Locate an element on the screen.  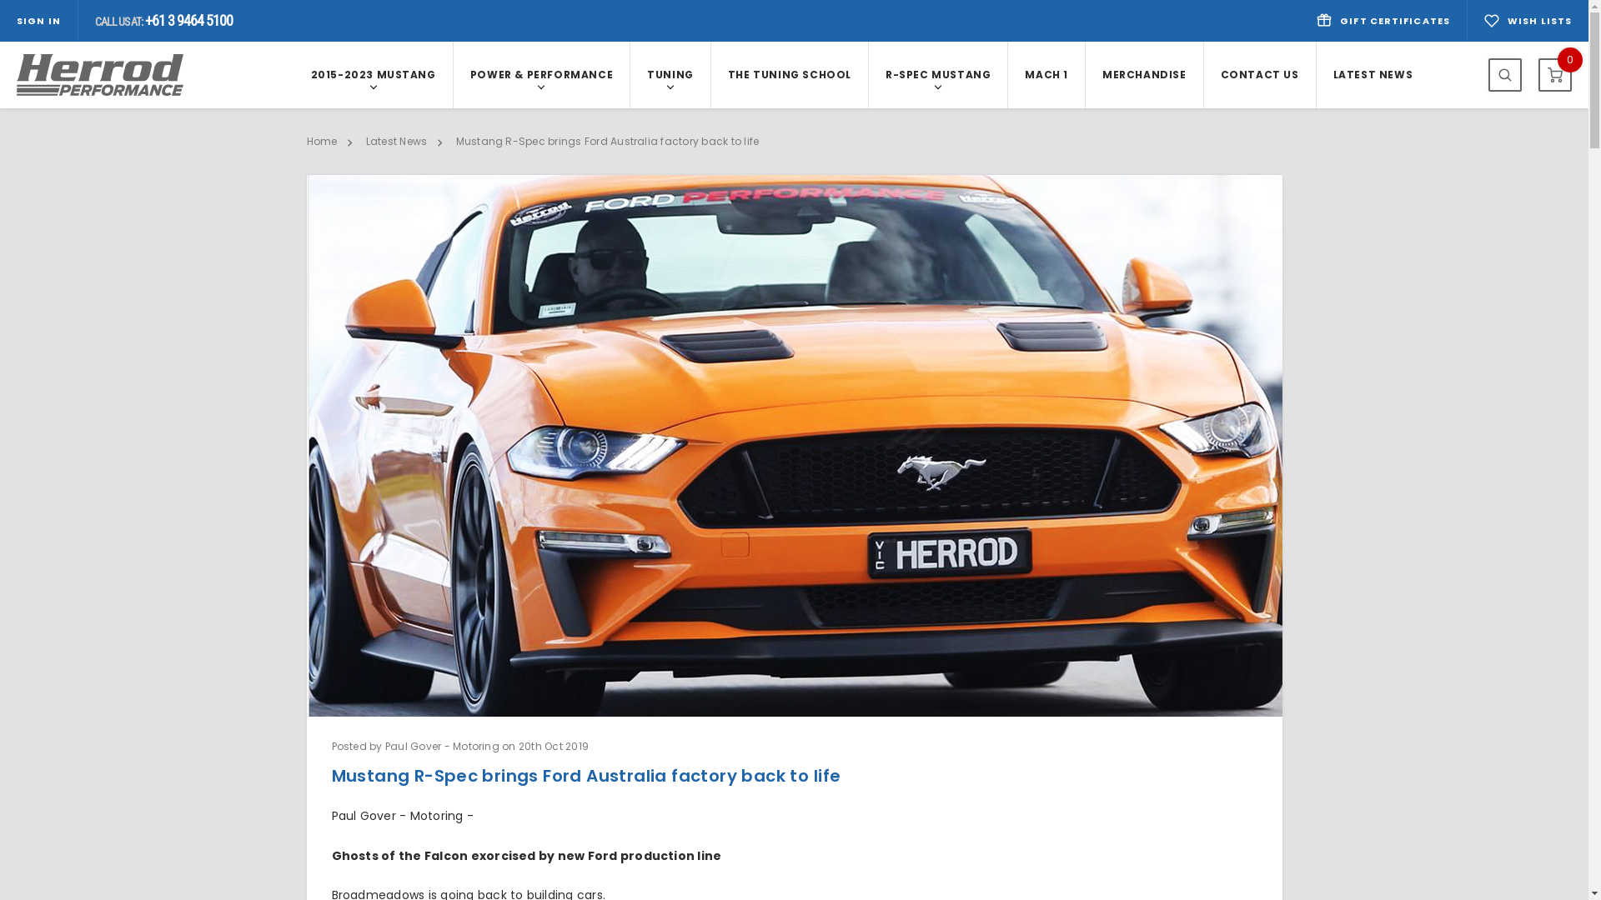
POWER & PERFORMANCE is located at coordinates (542, 75).